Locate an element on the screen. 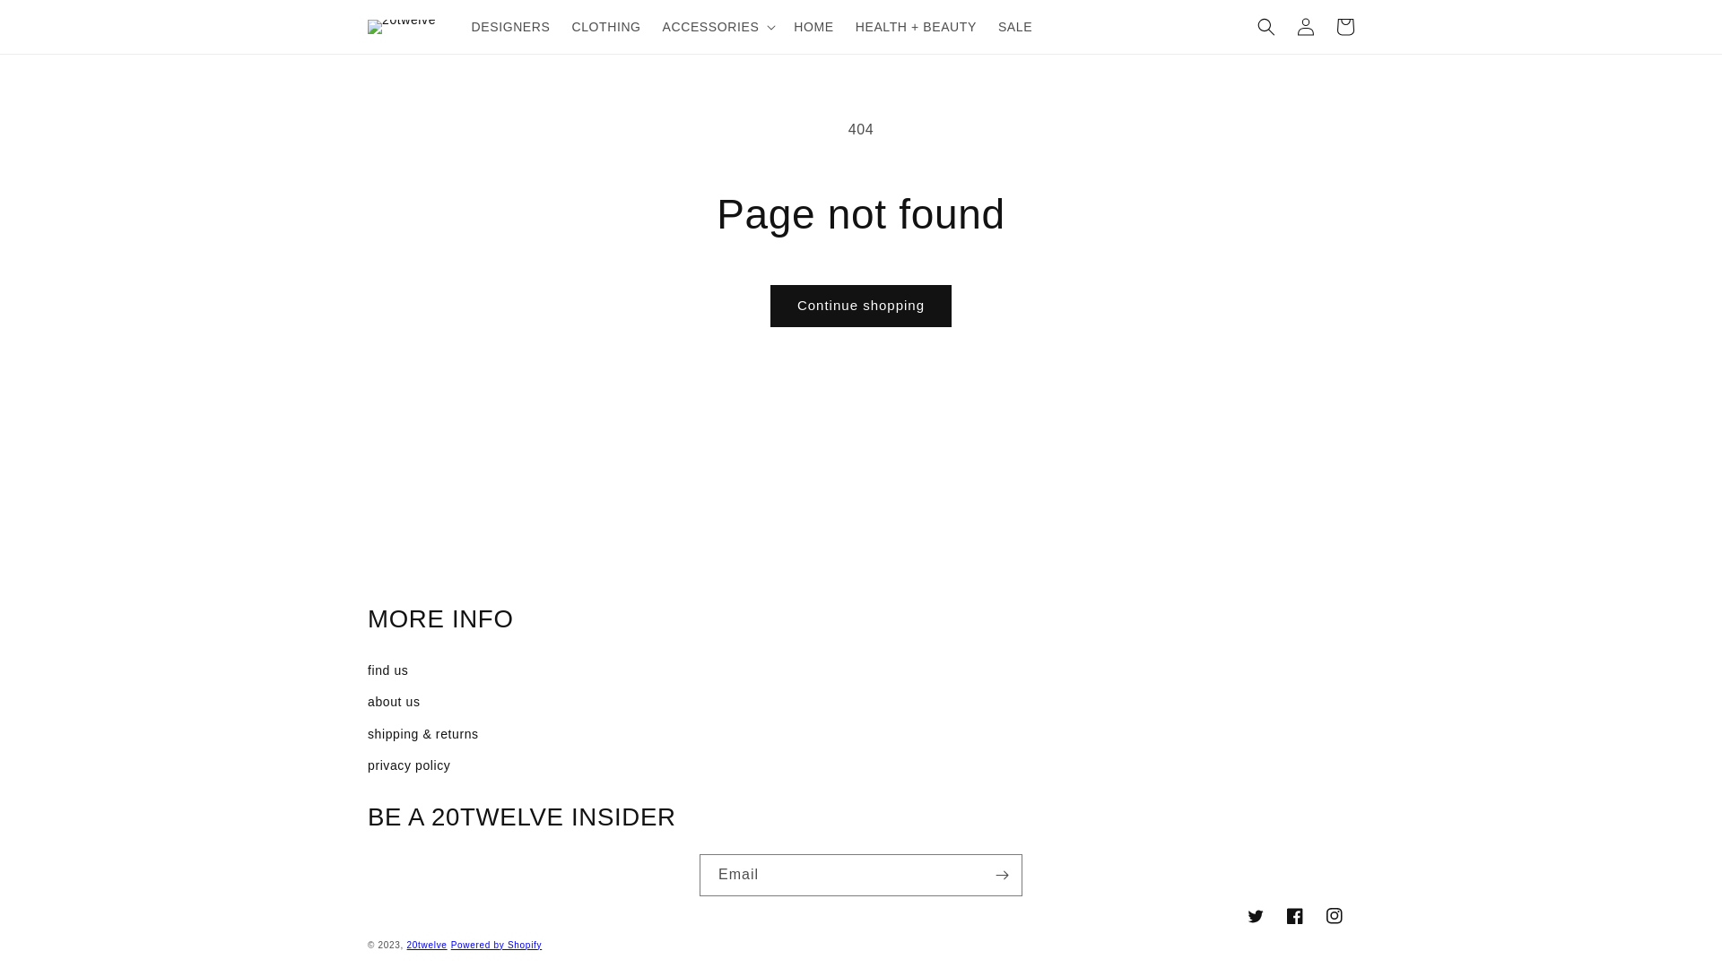 Image resolution: width=1722 pixels, height=968 pixels. 20twelve is located at coordinates (427, 945).